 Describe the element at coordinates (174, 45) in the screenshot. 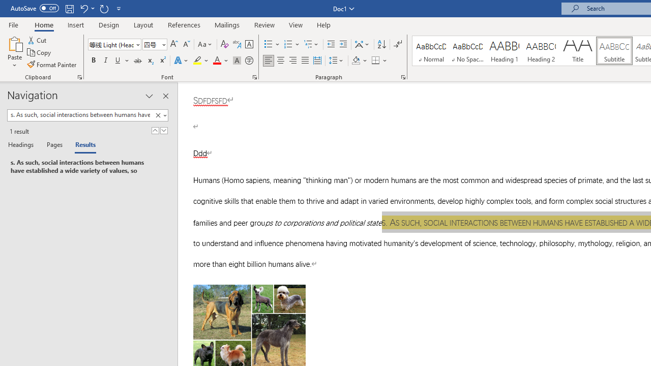

I see `Grow Font` at that location.